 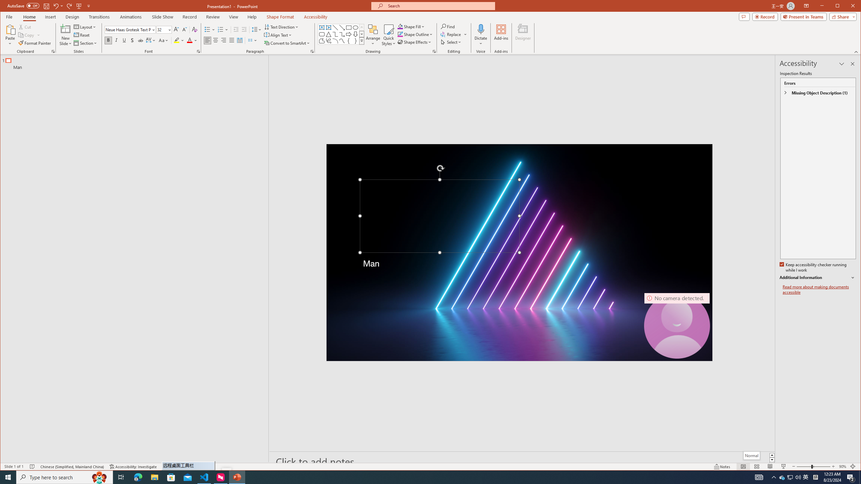 What do you see at coordinates (322, 41) in the screenshot?
I see `Freeform: Shape` at bounding box center [322, 41].